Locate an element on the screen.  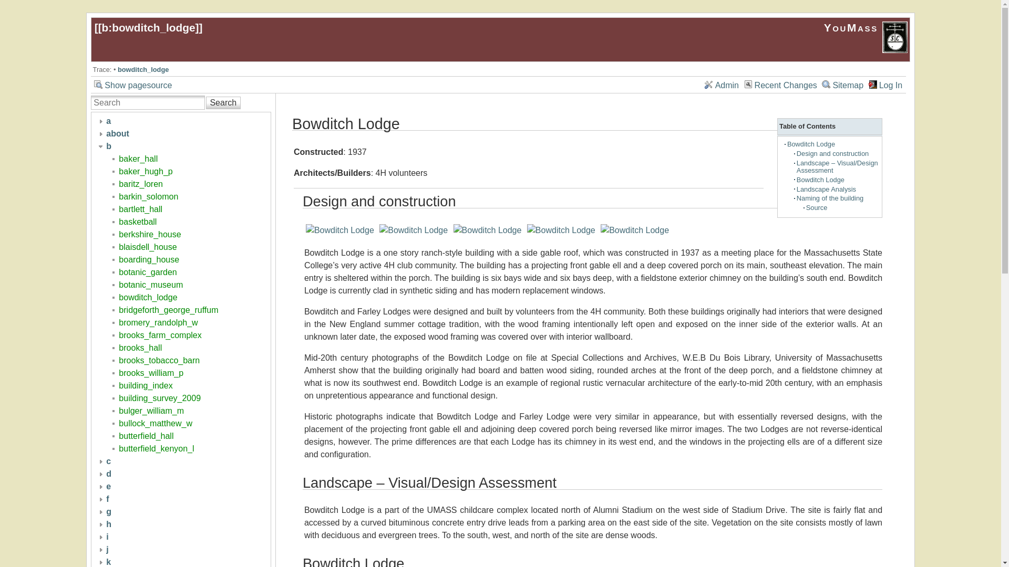
Show pagesource is located at coordinates (132, 84).